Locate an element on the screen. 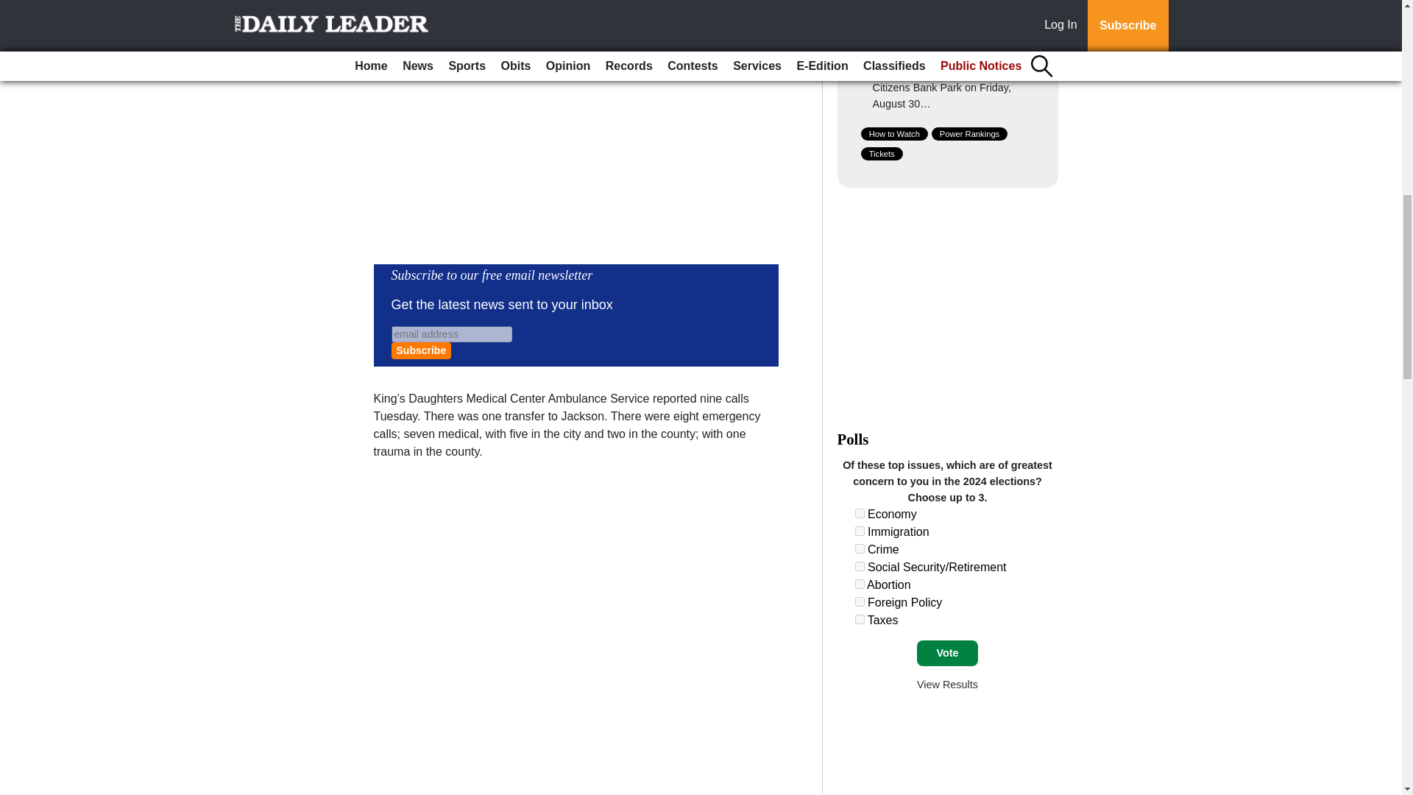  867 is located at coordinates (860, 566).